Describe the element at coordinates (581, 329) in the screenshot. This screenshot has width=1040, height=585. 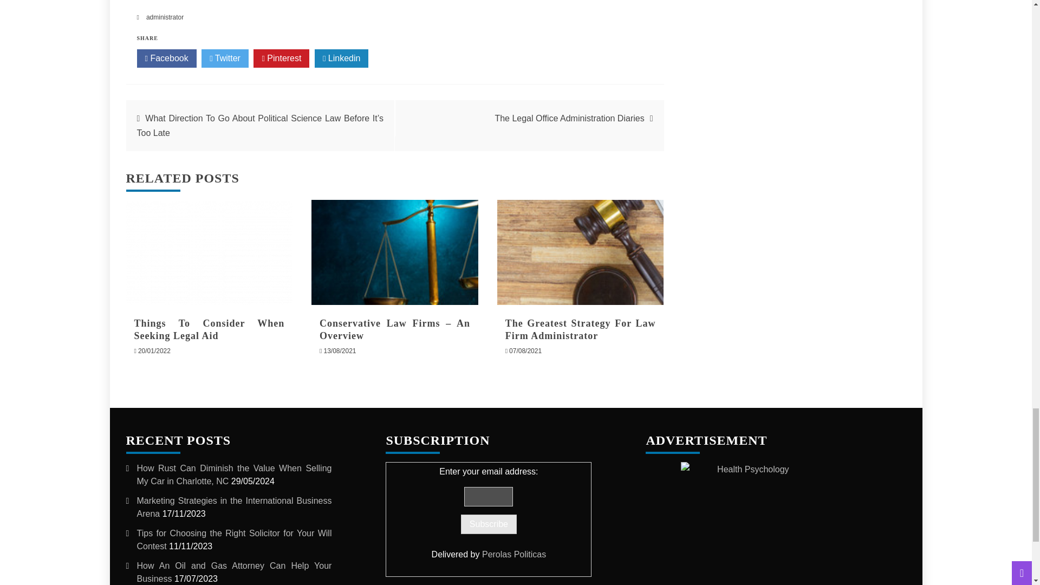
I see `The Greatest Strategy For Law Firm Administrator` at that location.